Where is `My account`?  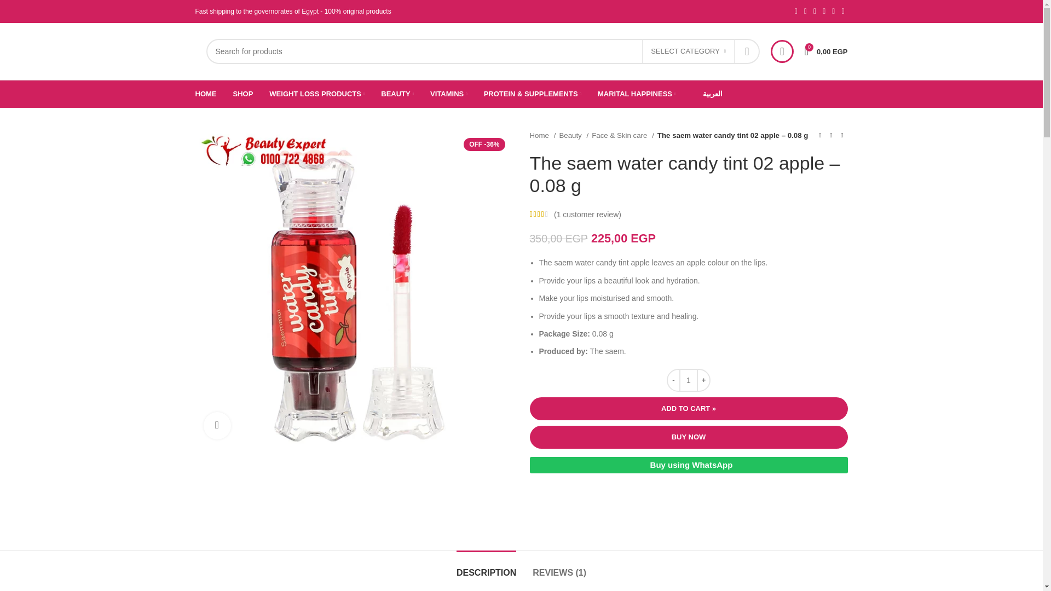 My account is located at coordinates (782, 51).